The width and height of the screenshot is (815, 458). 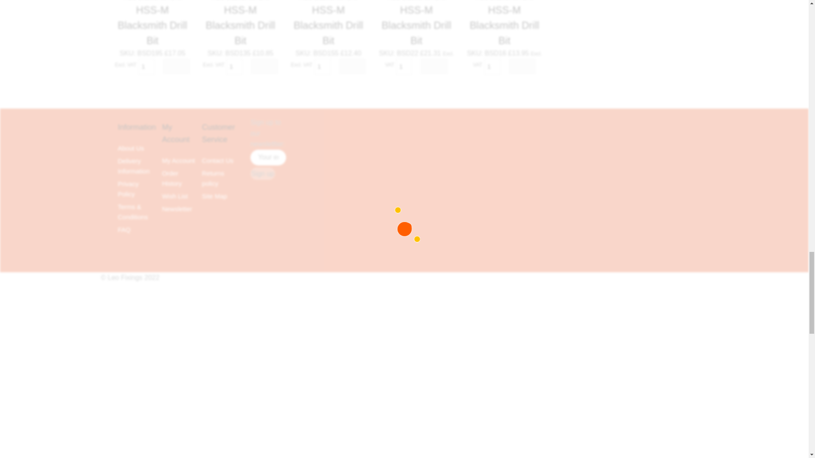 What do you see at coordinates (352, 66) in the screenshot?
I see `Minimum qty is 1` at bounding box center [352, 66].